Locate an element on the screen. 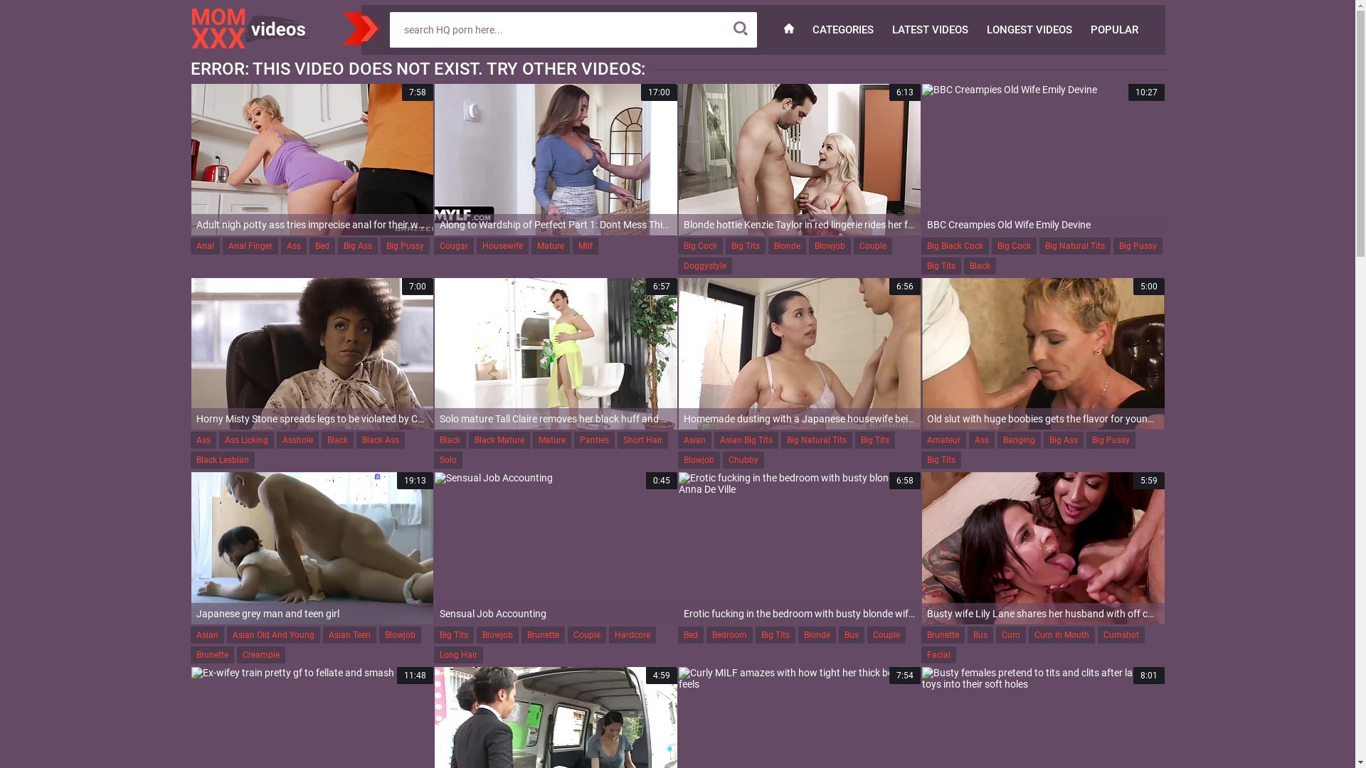 The width and height of the screenshot is (1366, 768). Big Ass is located at coordinates (357, 246).